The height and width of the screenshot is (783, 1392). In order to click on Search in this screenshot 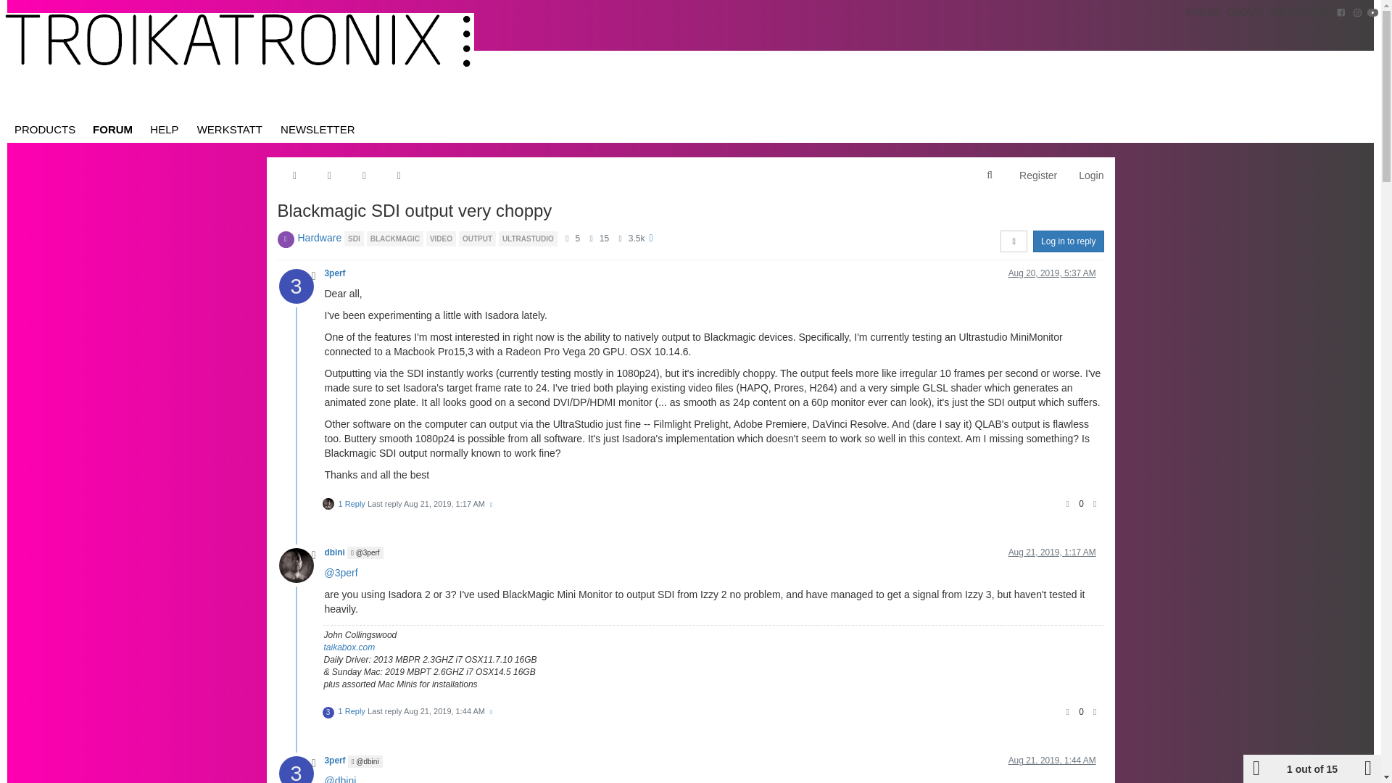, I will do `click(989, 175)`.